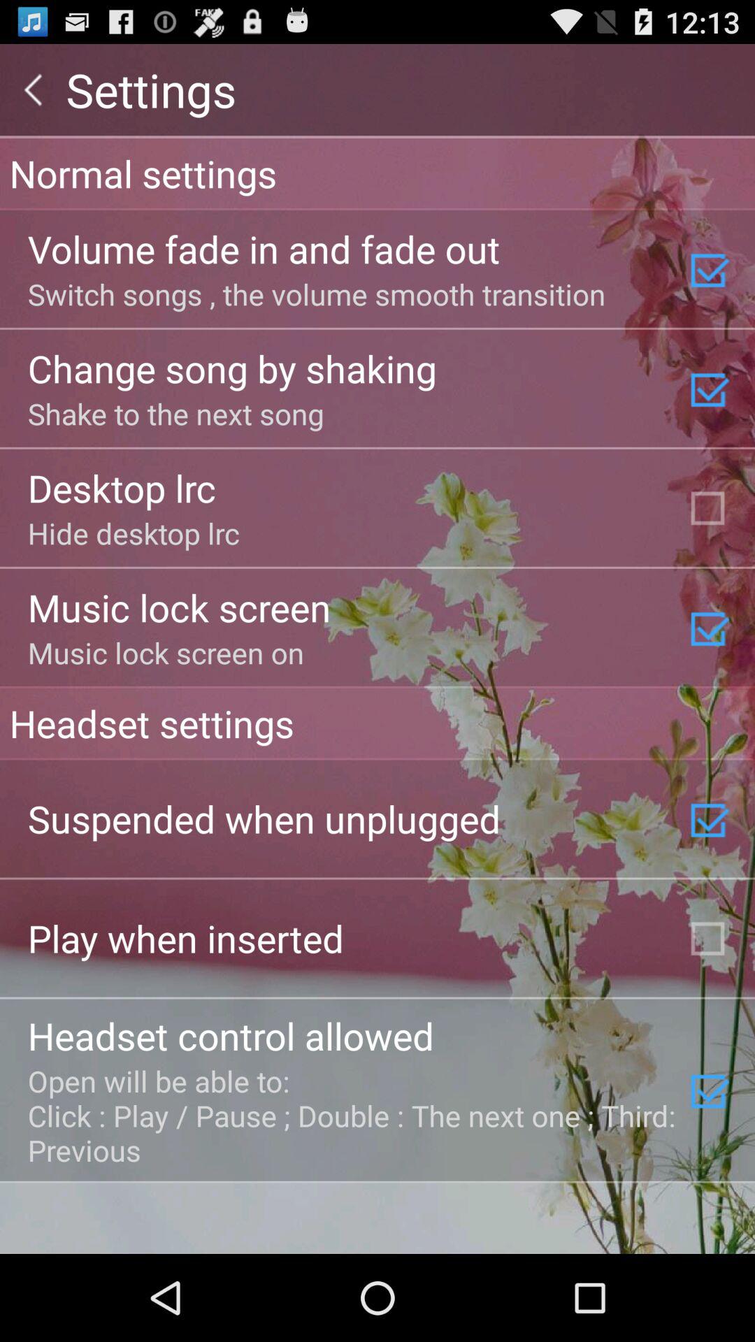 The image size is (755, 1342). Describe the element at coordinates (377, 173) in the screenshot. I see `turn on app above volume fade in` at that location.